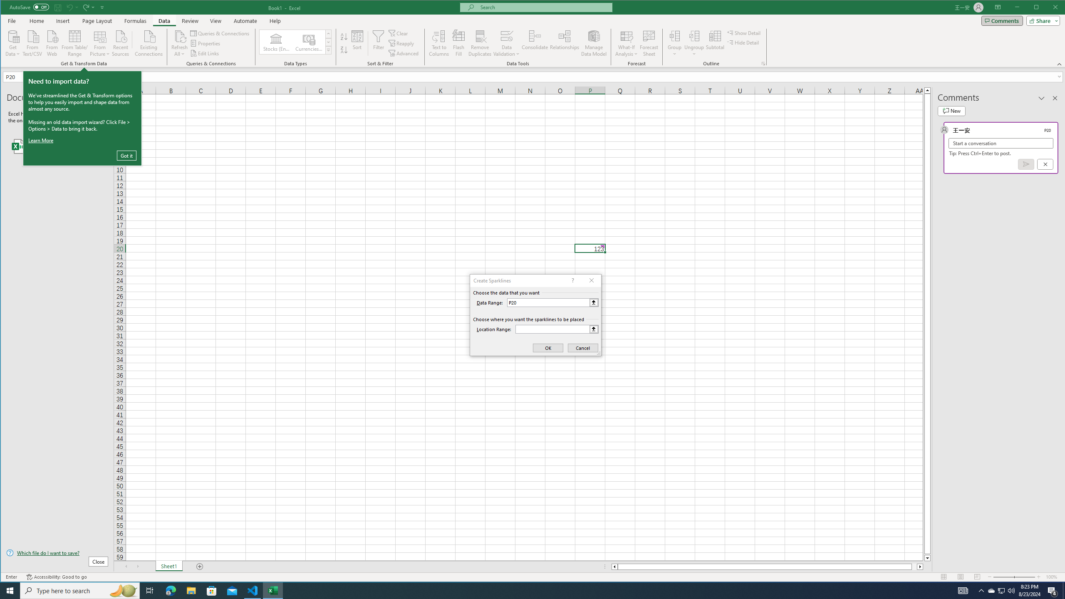 This screenshot has width=1065, height=599. What do you see at coordinates (37, 21) in the screenshot?
I see `Home` at bounding box center [37, 21].